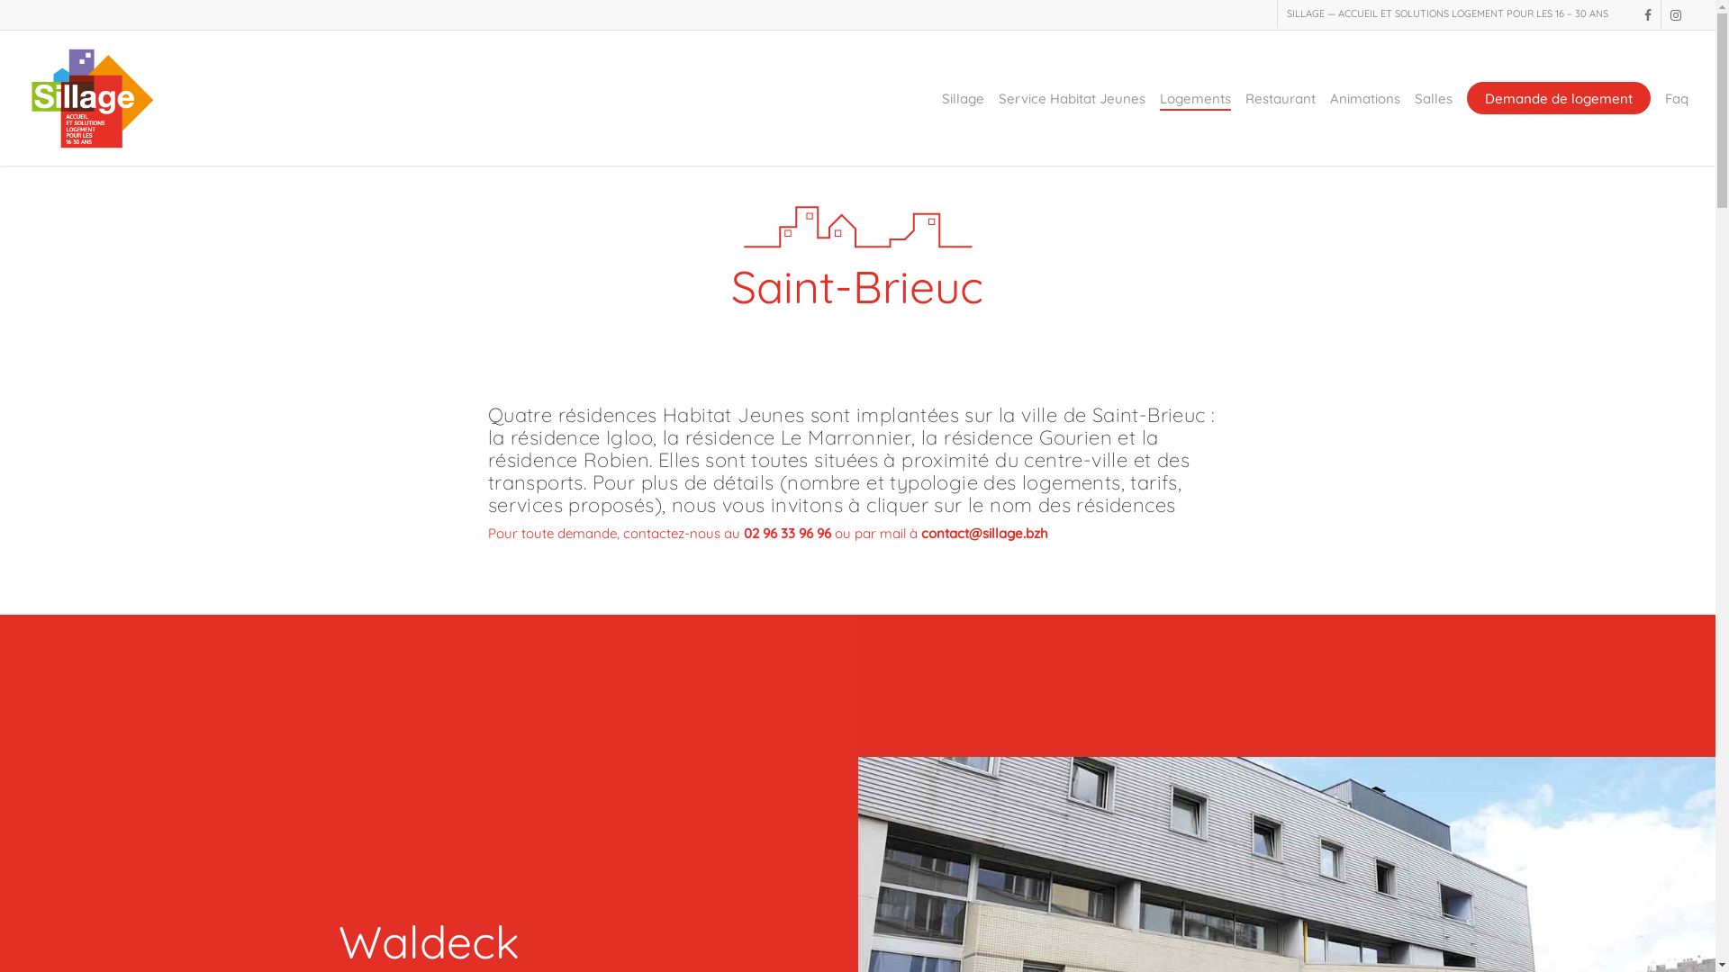 The width and height of the screenshot is (1729, 972). I want to click on Salles, so click(1434, 99).